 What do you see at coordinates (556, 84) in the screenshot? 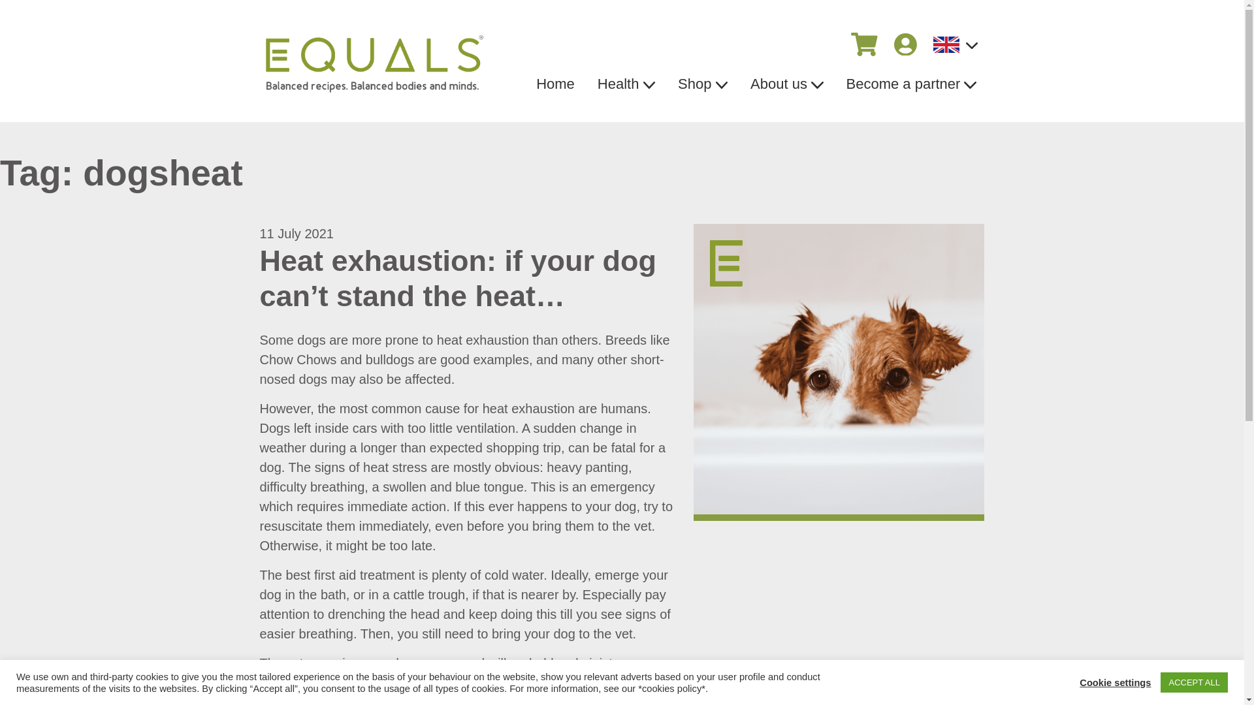
I see `Home` at bounding box center [556, 84].